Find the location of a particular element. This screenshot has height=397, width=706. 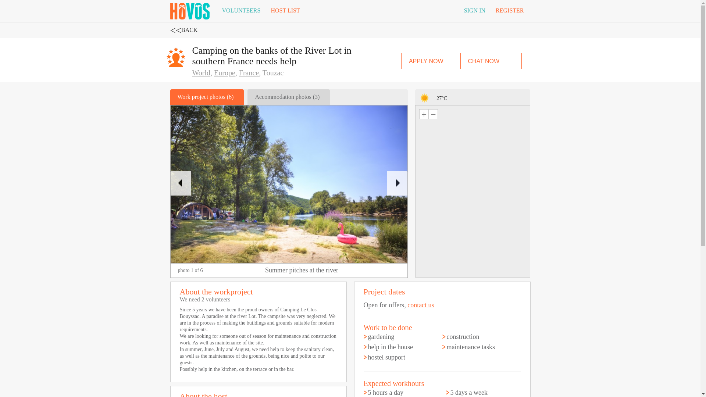

APPLY NOW is located at coordinates (426, 61).